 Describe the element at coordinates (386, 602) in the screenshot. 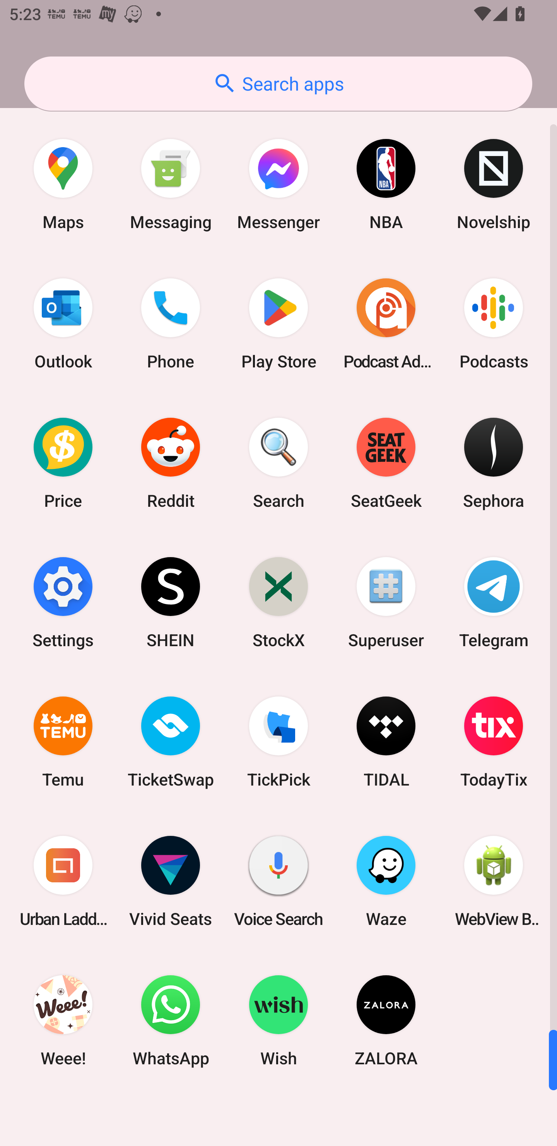

I see `Superuser` at that location.